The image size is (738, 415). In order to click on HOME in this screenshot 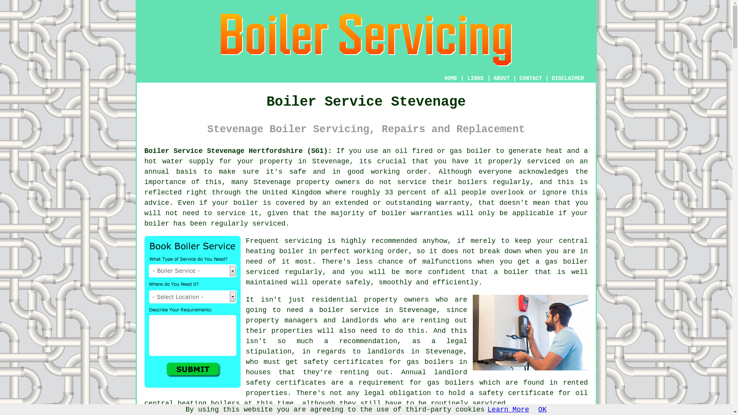, I will do `click(450, 78)`.